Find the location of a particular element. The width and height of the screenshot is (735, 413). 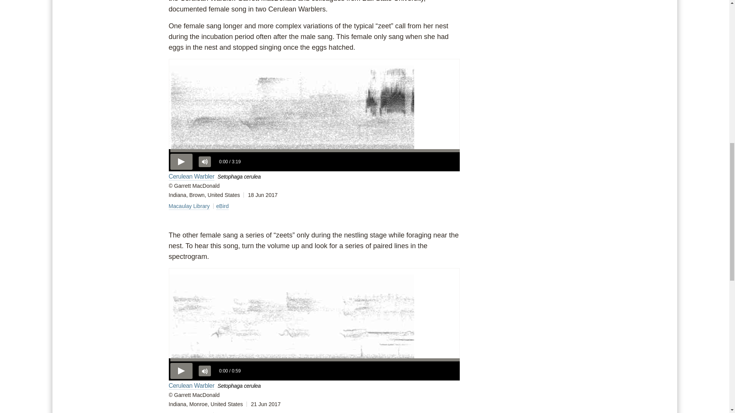

eBird is located at coordinates (222, 412).